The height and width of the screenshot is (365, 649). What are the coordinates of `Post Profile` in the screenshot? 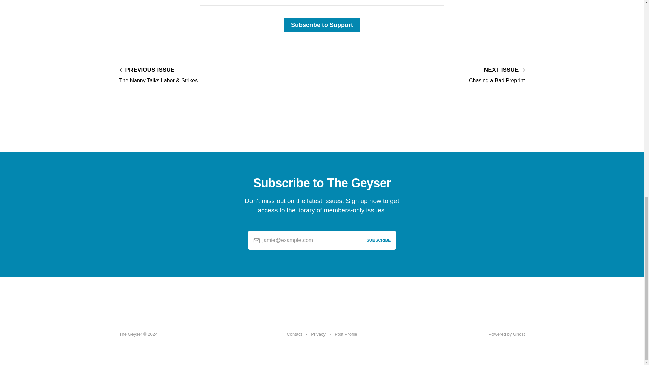 It's located at (346, 334).